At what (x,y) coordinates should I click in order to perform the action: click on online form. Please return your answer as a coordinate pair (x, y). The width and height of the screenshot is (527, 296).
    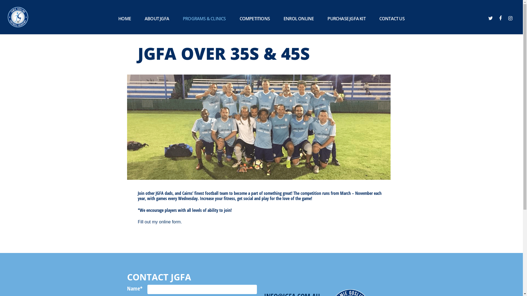
    Looking at the image, I should click on (170, 222).